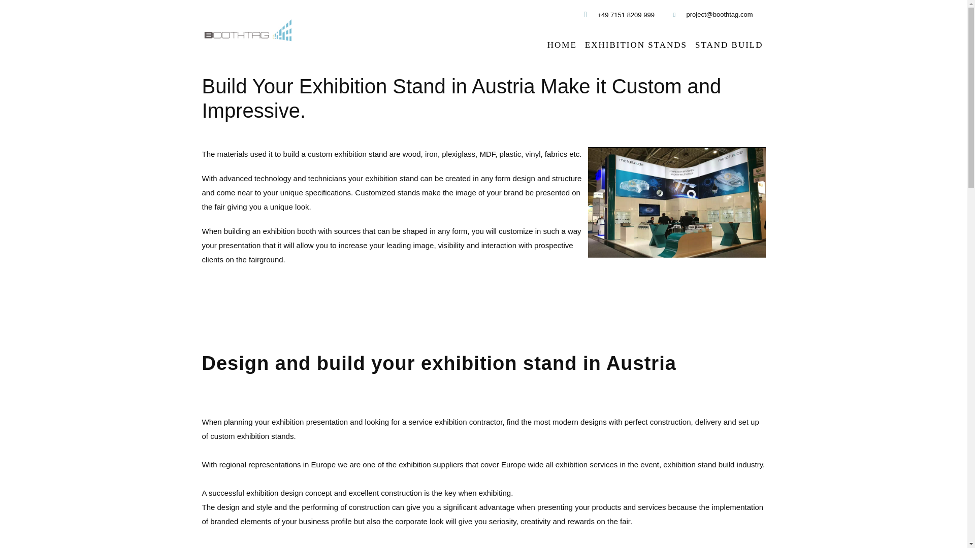 The image size is (975, 548). What do you see at coordinates (636, 45) in the screenshot?
I see `EXHIBITION STANDS` at bounding box center [636, 45].